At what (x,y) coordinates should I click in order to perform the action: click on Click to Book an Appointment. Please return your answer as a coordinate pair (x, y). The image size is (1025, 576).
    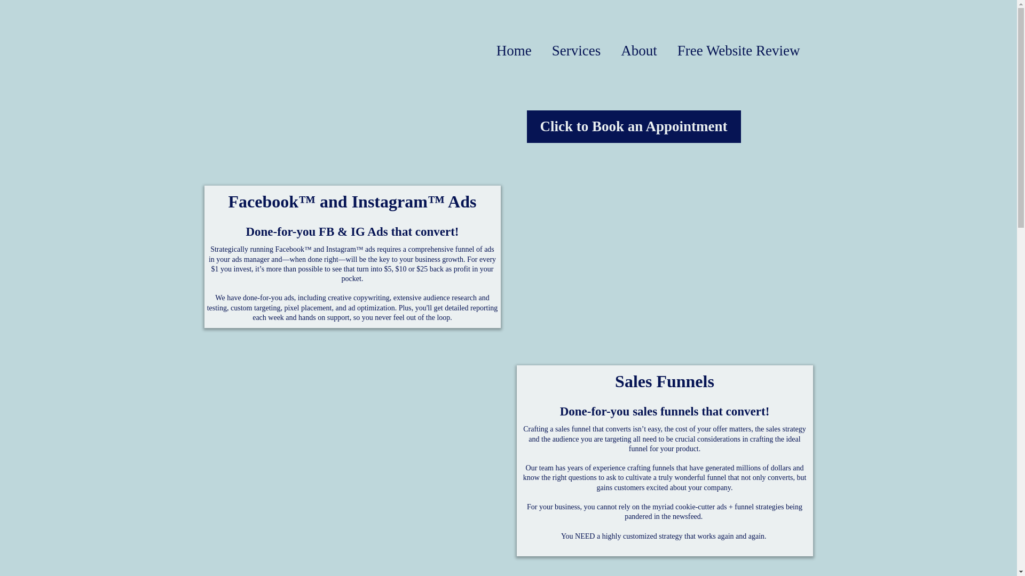
    Looking at the image, I should click on (634, 126).